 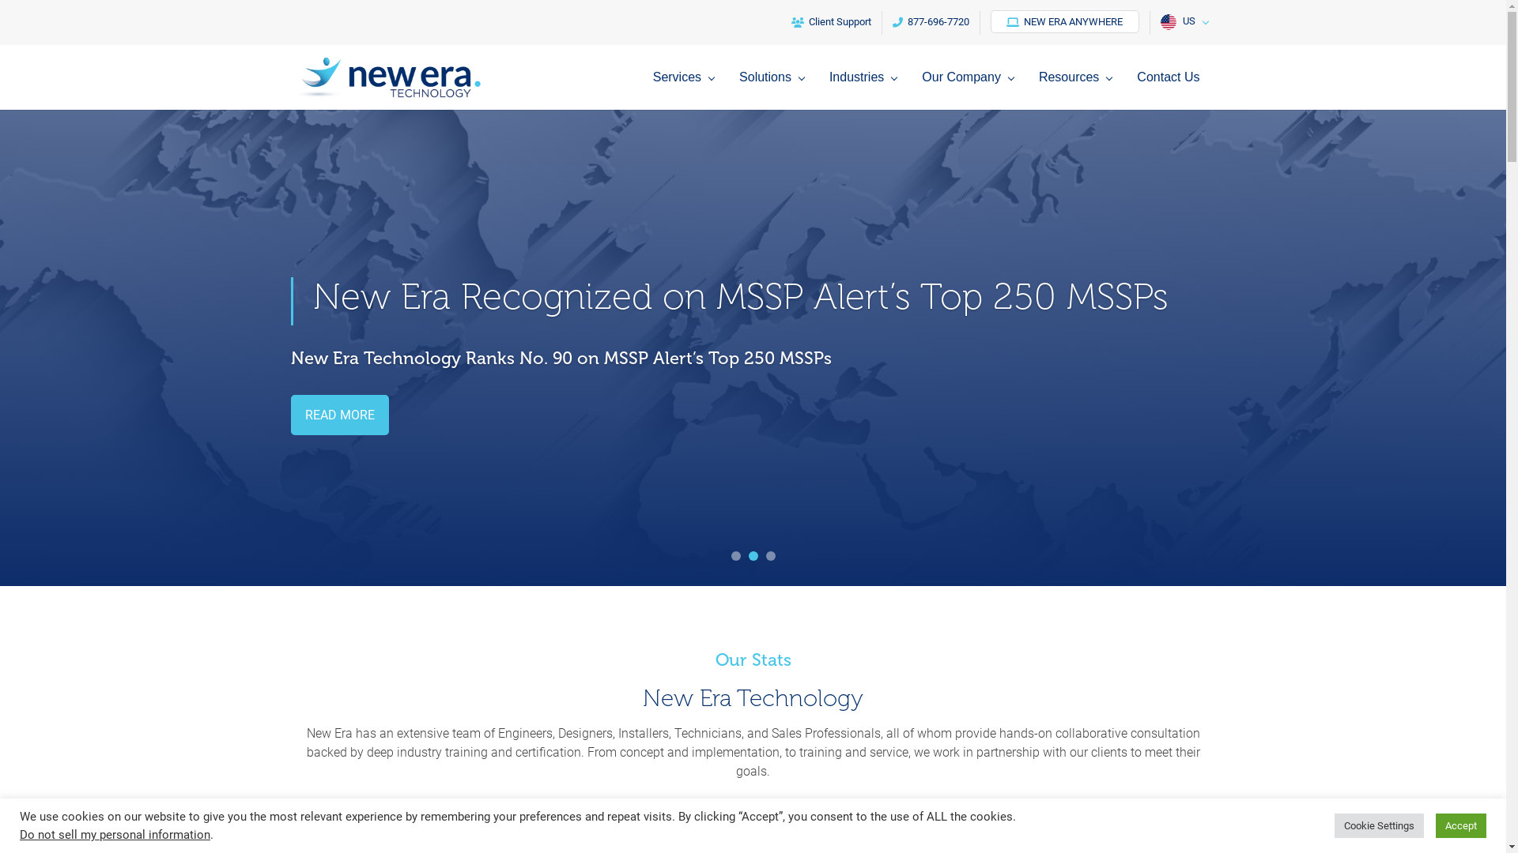 I want to click on Services, so click(x=688, y=90).